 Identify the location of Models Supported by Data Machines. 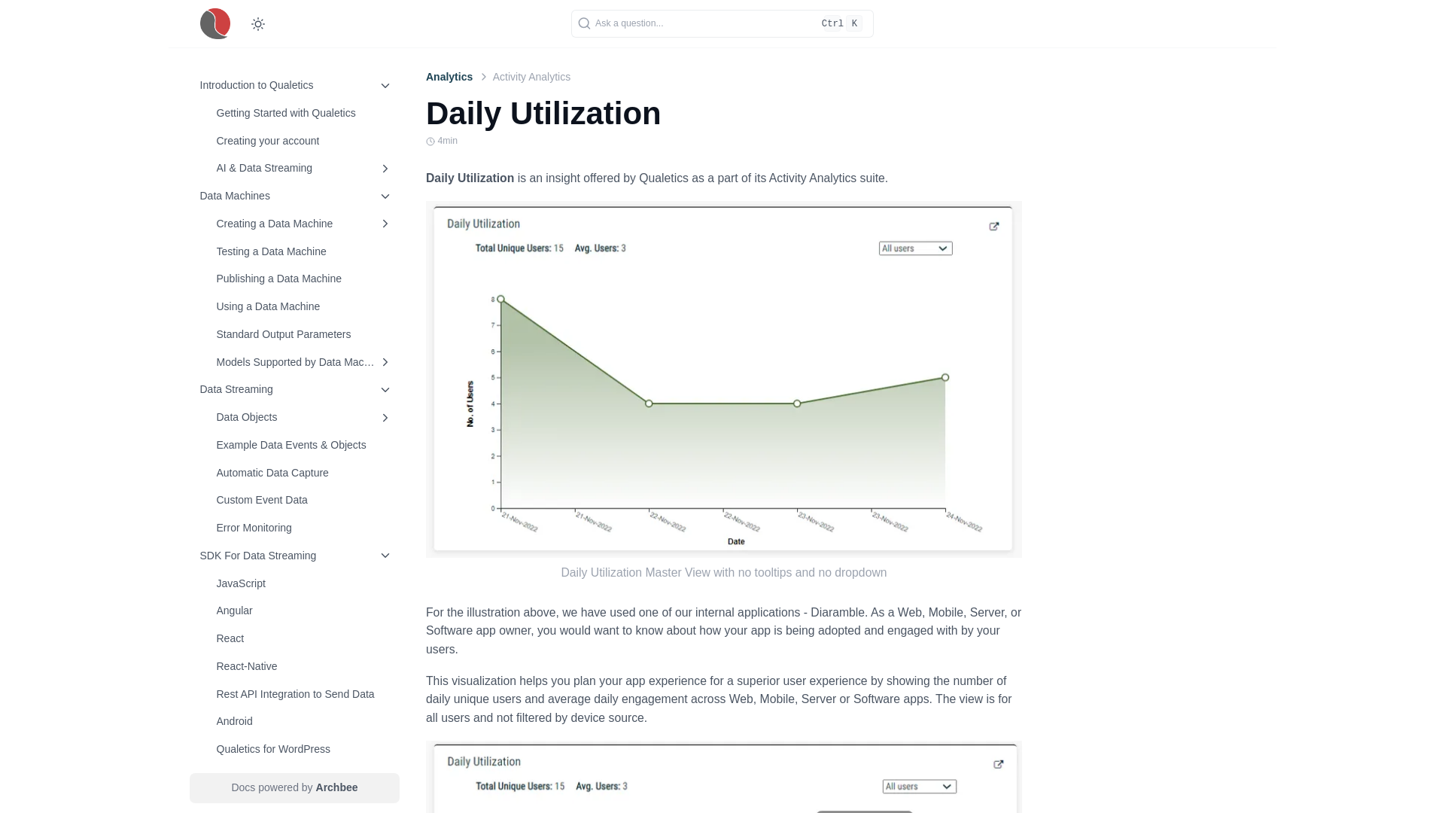
(307, 361).